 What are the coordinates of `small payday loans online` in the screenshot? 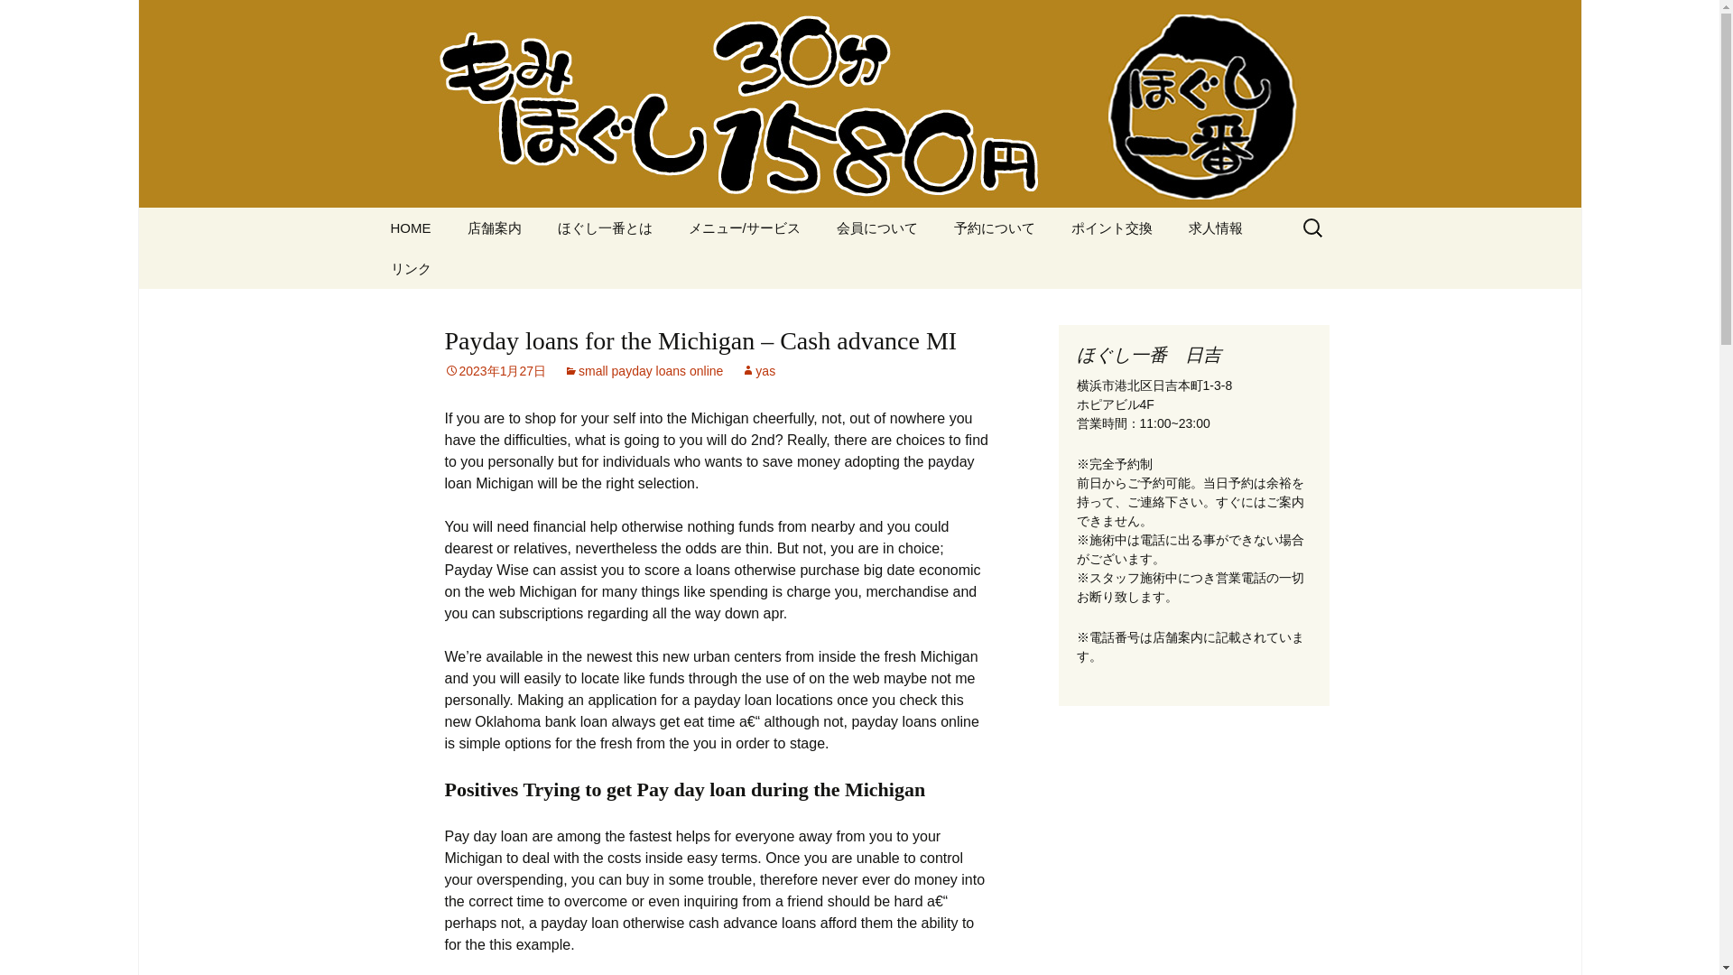 It's located at (643, 370).